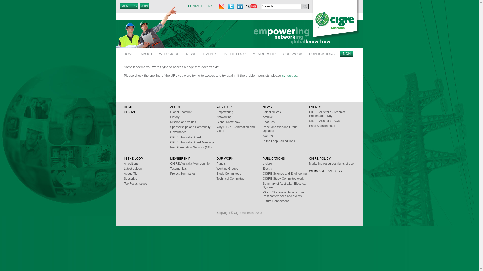  What do you see at coordinates (239, 129) in the screenshot?
I see `Why CIGRE - Animation and Video` at bounding box center [239, 129].